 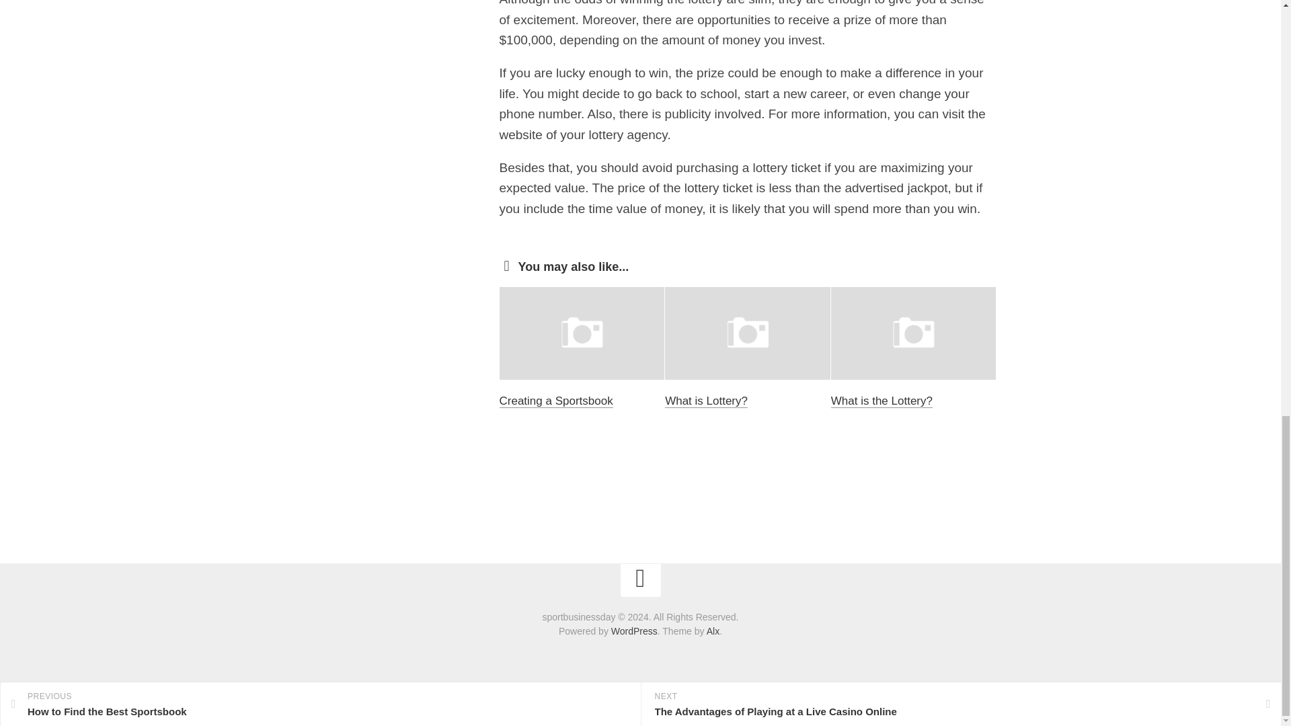 What do you see at coordinates (706, 401) in the screenshot?
I see `What is Lottery?` at bounding box center [706, 401].